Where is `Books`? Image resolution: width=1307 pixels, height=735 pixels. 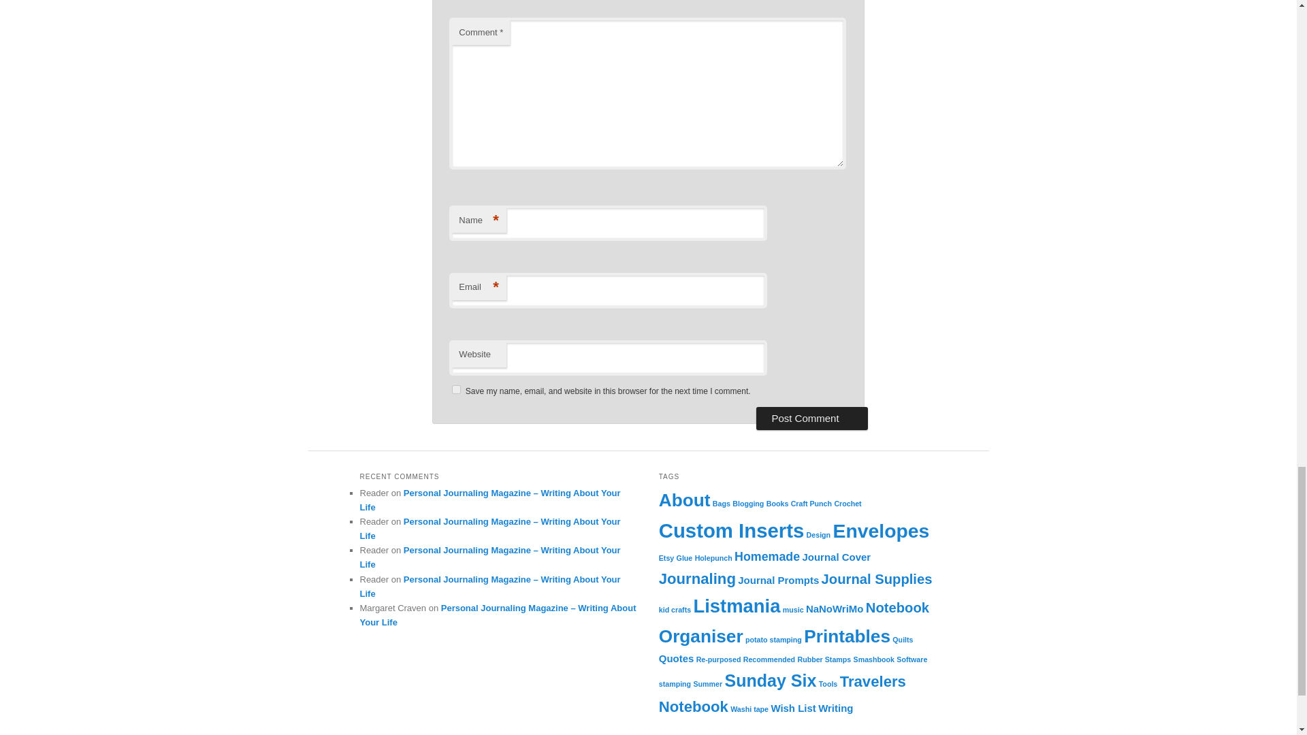 Books is located at coordinates (777, 504).